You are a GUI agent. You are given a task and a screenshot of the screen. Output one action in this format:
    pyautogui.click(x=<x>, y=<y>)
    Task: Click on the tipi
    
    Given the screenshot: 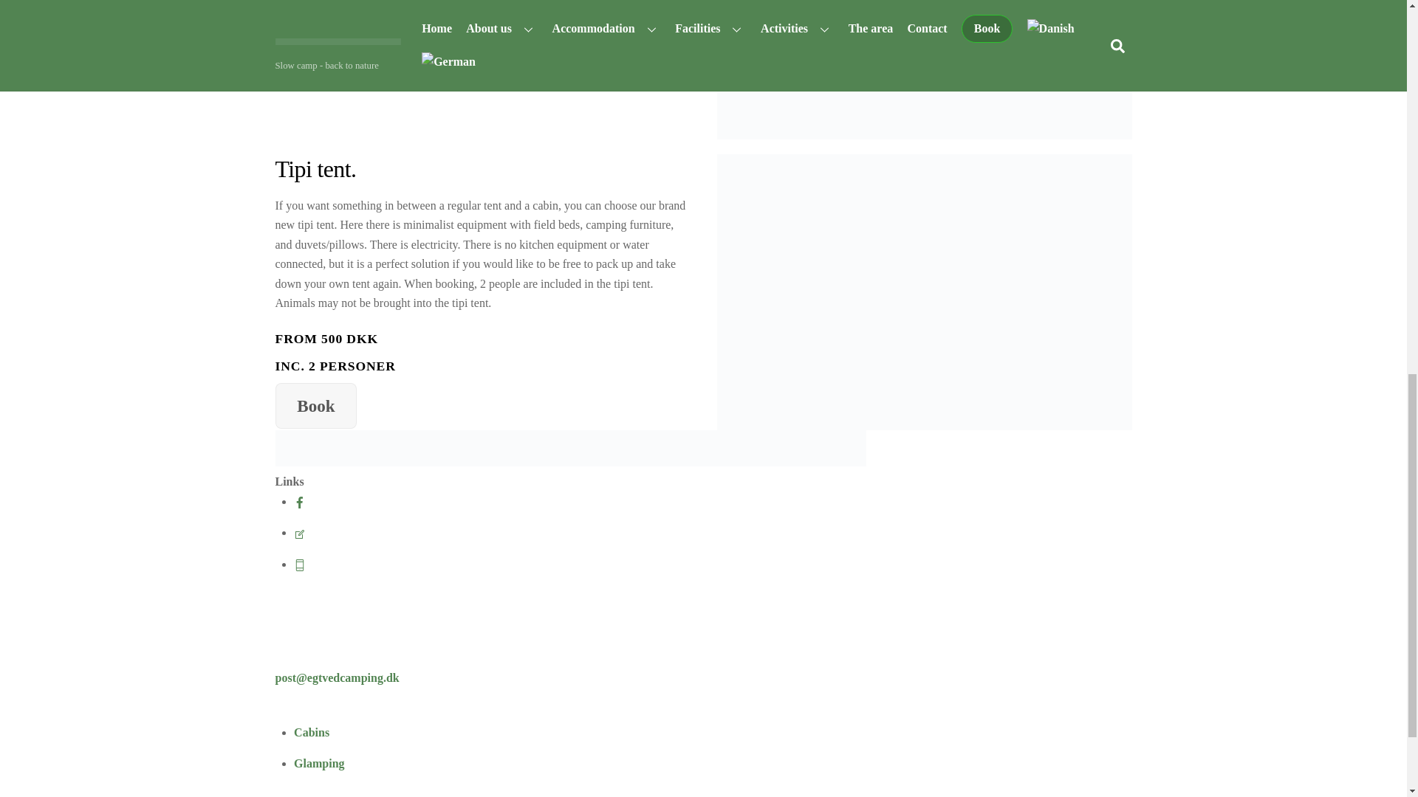 What is the action you would take?
    pyautogui.click(x=925, y=292)
    